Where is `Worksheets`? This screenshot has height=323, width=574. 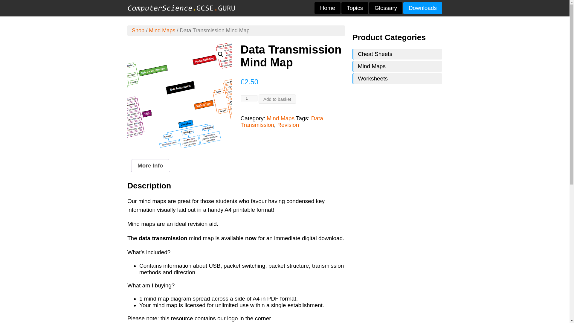
Worksheets is located at coordinates (397, 78).